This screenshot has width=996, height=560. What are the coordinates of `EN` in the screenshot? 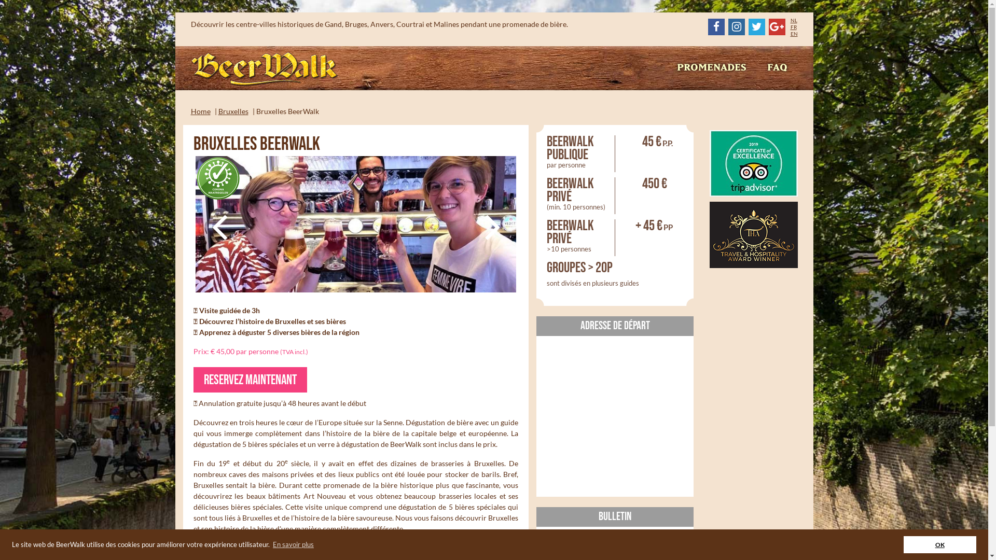 It's located at (794, 34).